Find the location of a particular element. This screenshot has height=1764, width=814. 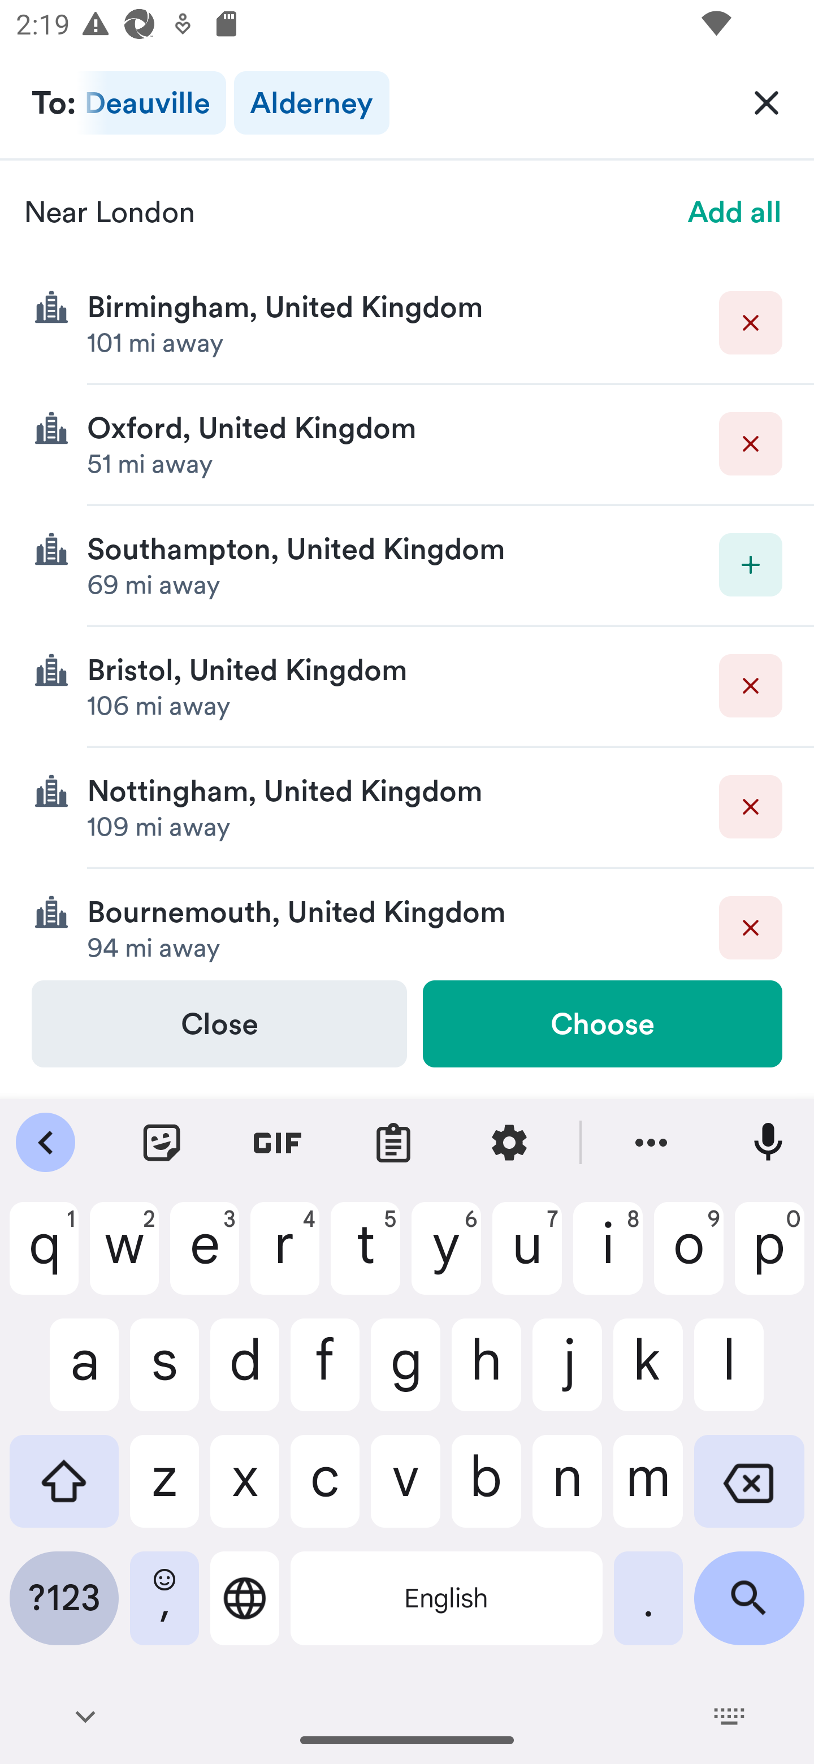

Delete Oxford, United Kingdom 51 mi away is located at coordinates (407, 446).